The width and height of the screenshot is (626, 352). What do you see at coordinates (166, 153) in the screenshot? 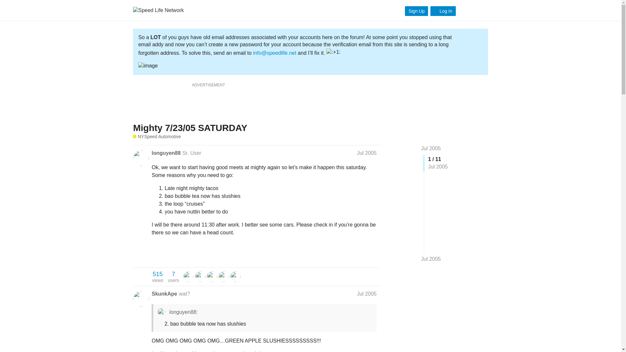
I see `Jul 2005` at bounding box center [166, 153].